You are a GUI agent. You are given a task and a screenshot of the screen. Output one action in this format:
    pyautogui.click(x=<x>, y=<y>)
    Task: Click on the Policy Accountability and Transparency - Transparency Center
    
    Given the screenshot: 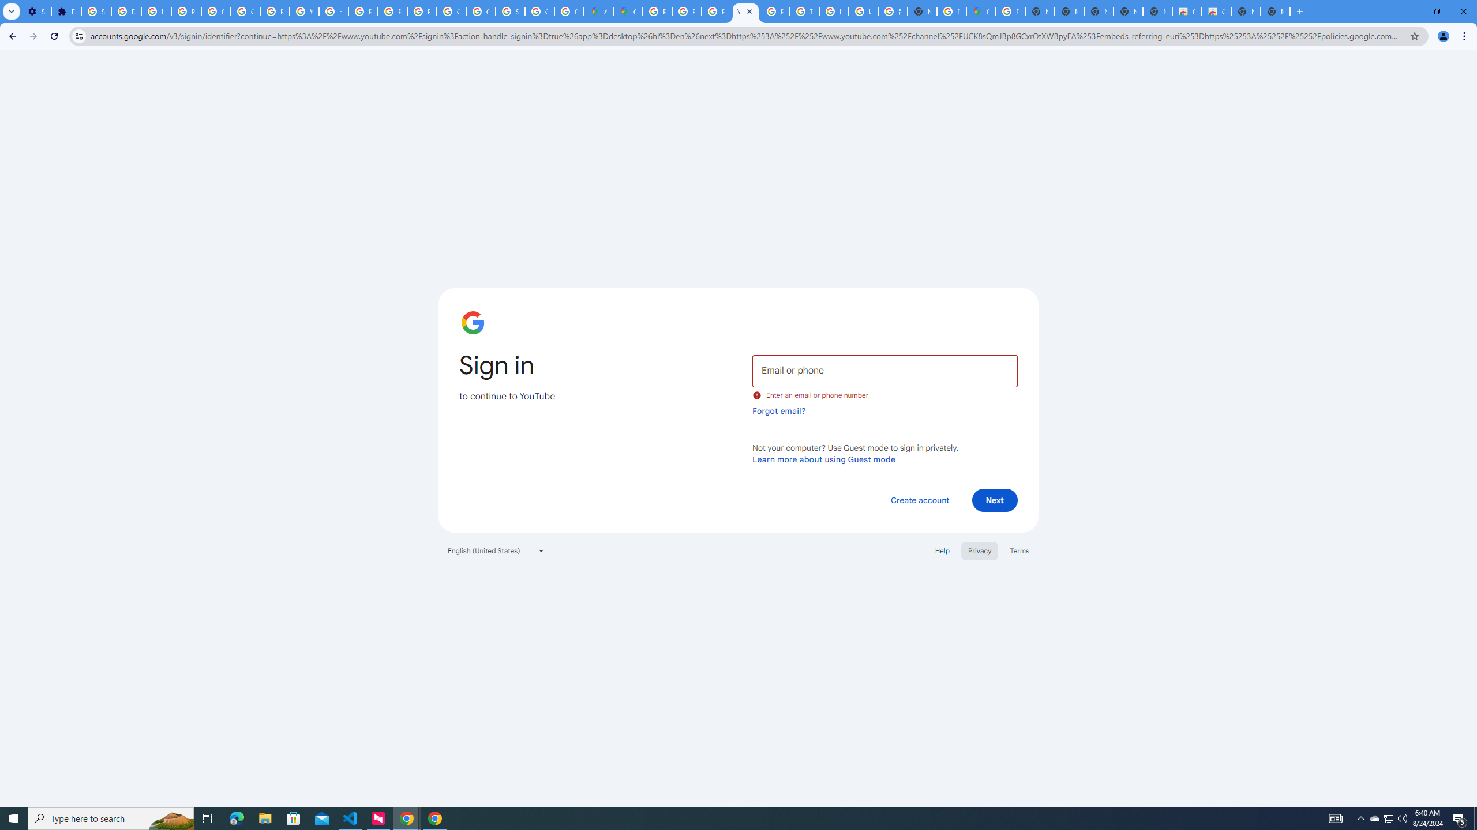 What is the action you would take?
    pyautogui.click(x=658, y=12)
    